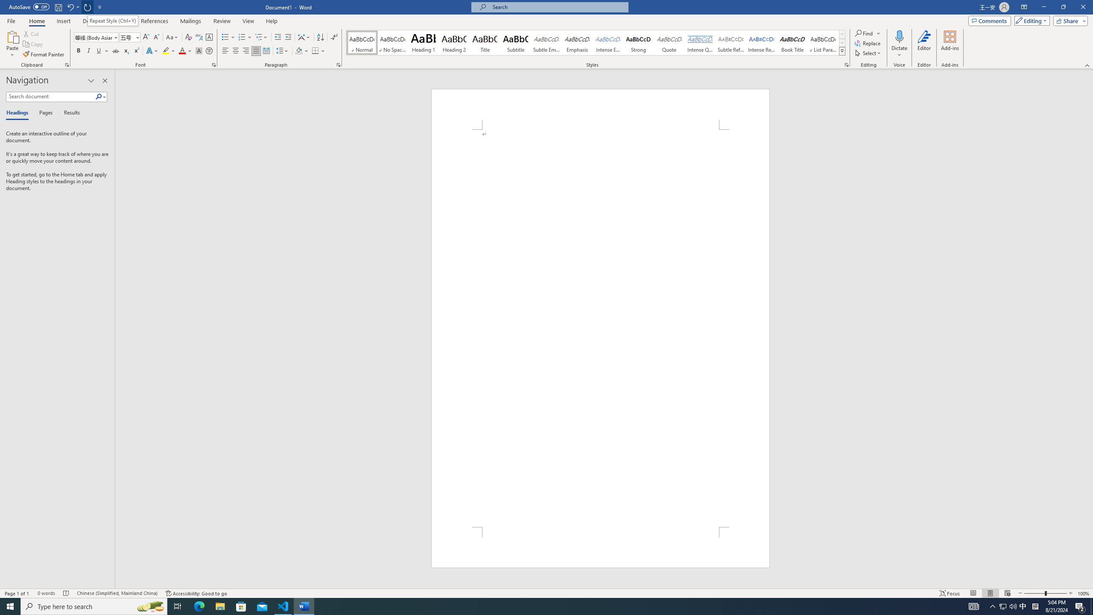 Image resolution: width=1093 pixels, height=615 pixels. What do you see at coordinates (842, 51) in the screenshot?
I see `Class: NetUIImage` at bounding box center [842, 51].